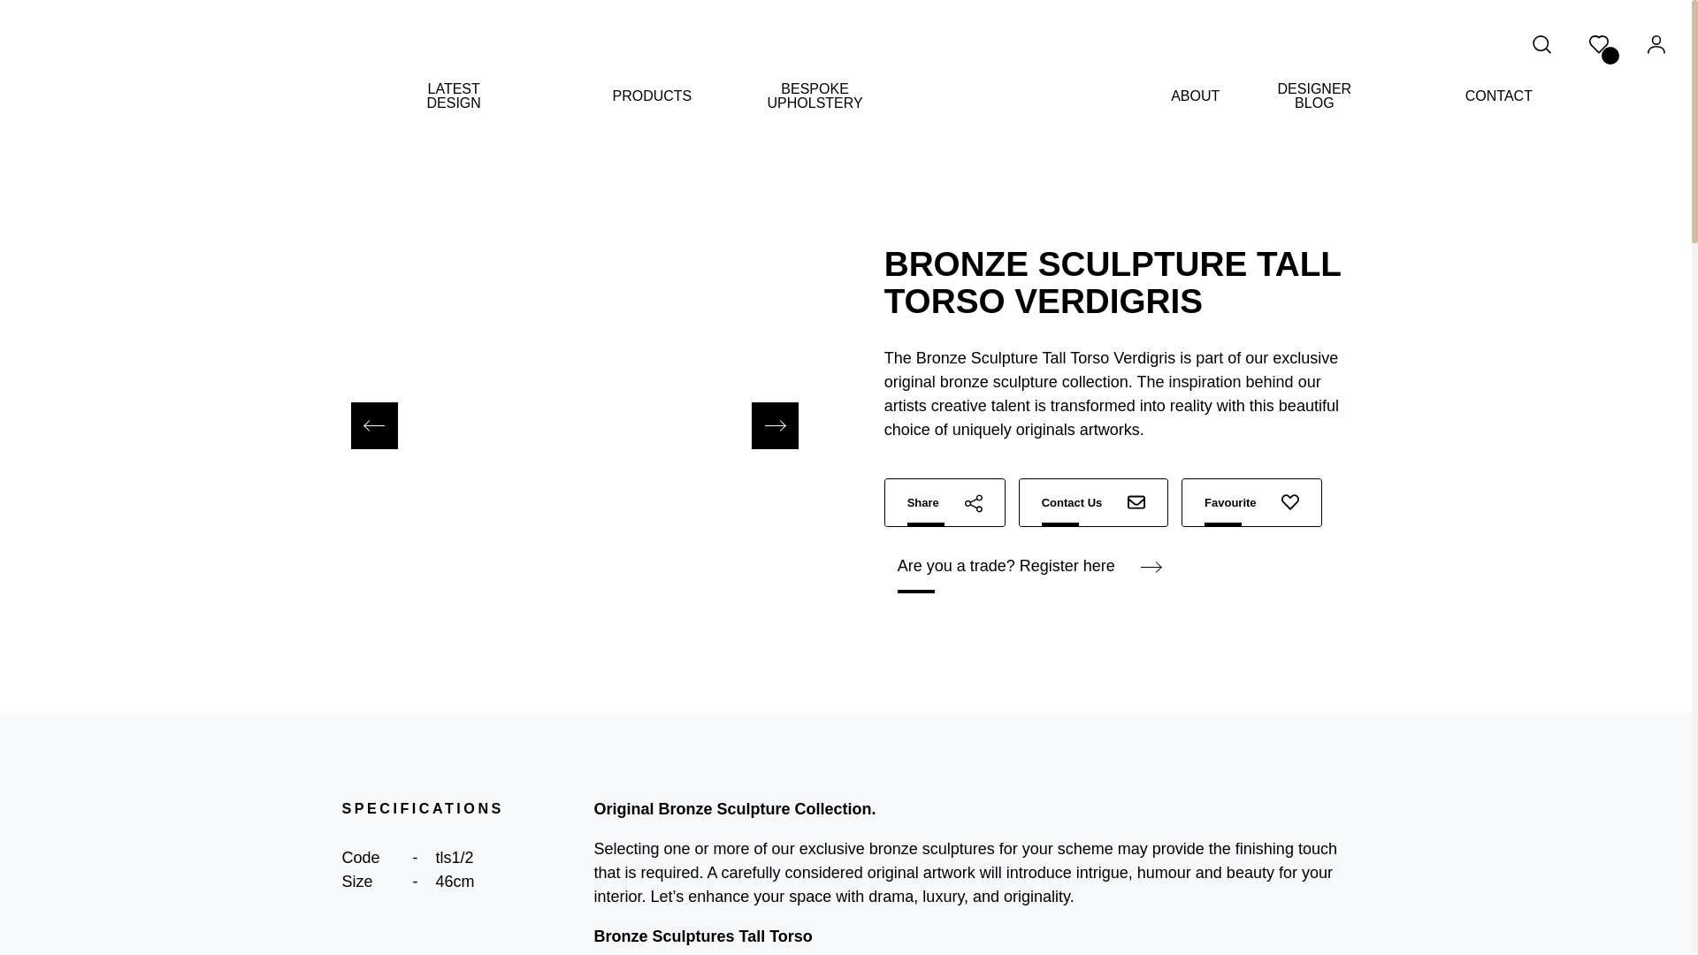 This screenshot has width=1698, height=955. Describe the element at coordinates (398, 133) in the screenshot. I see `Back` at that location.